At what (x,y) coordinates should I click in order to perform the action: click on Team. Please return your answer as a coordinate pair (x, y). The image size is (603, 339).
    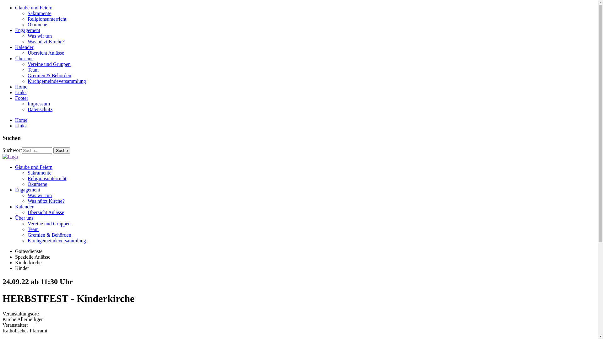
    Looking at the image, I should click on (33, 70).